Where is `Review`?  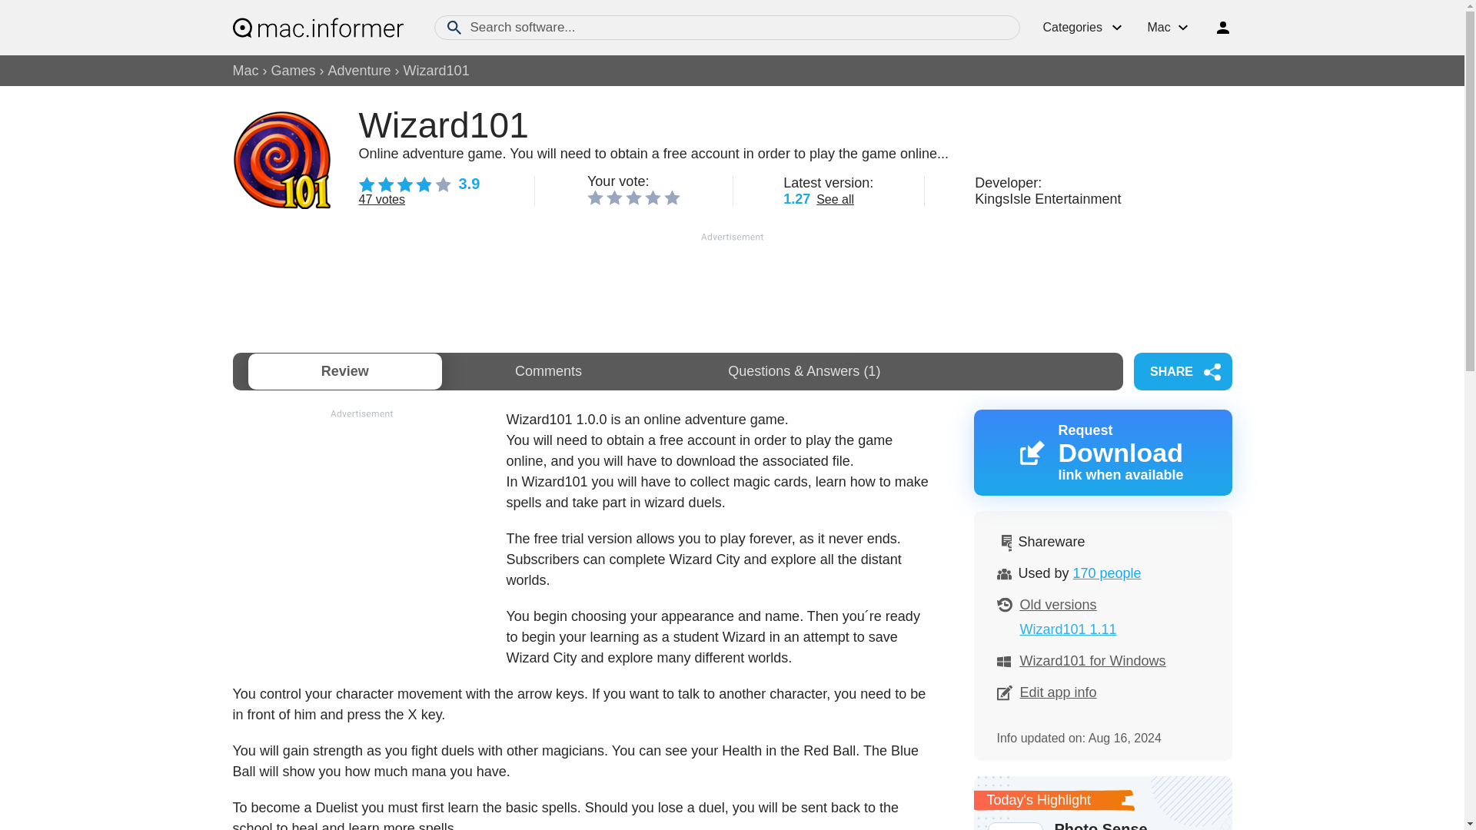
Review is located at coordinates (344, 371).